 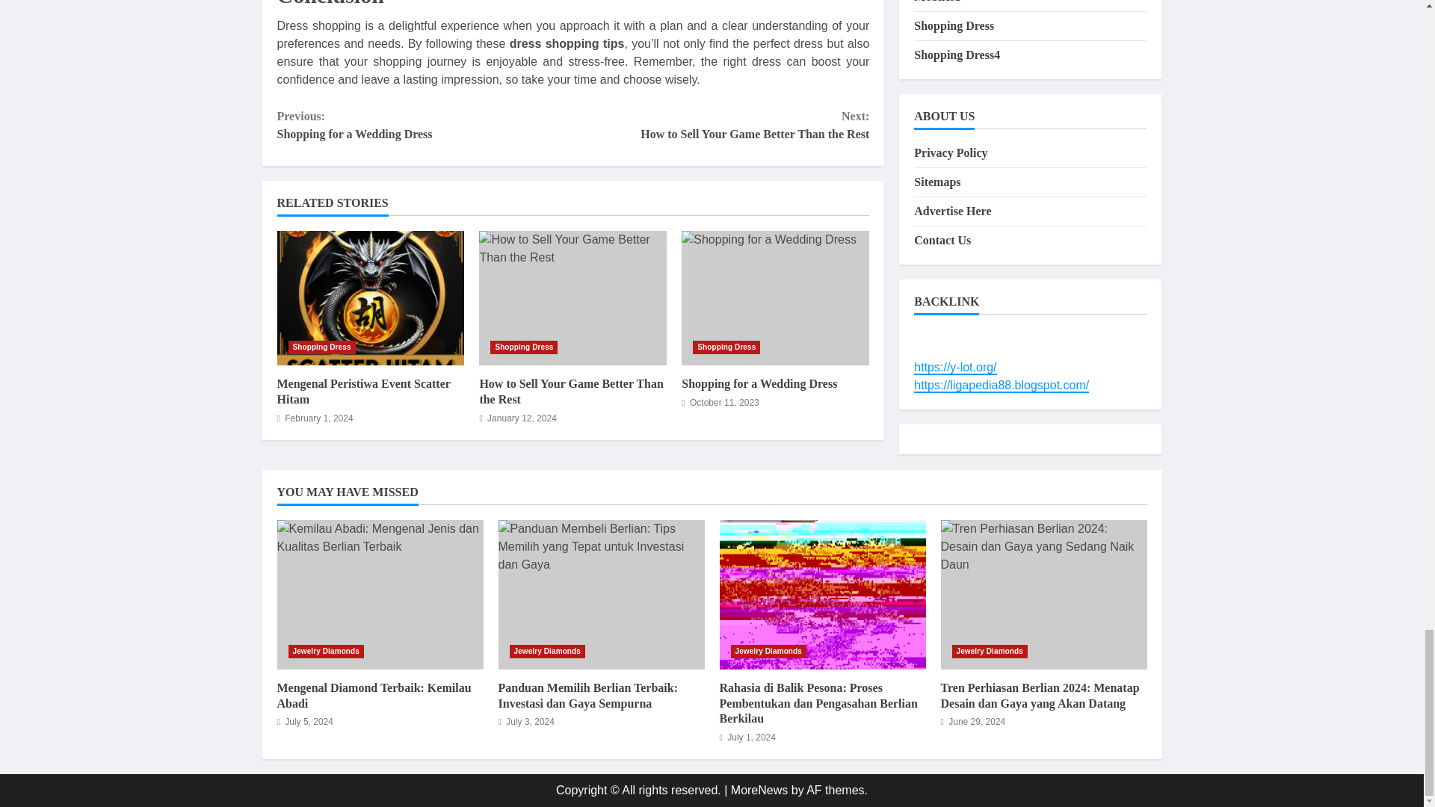 I want to click on Mengenal Peristiwa Event Scatter Hitam, so click(x=776, y=297).